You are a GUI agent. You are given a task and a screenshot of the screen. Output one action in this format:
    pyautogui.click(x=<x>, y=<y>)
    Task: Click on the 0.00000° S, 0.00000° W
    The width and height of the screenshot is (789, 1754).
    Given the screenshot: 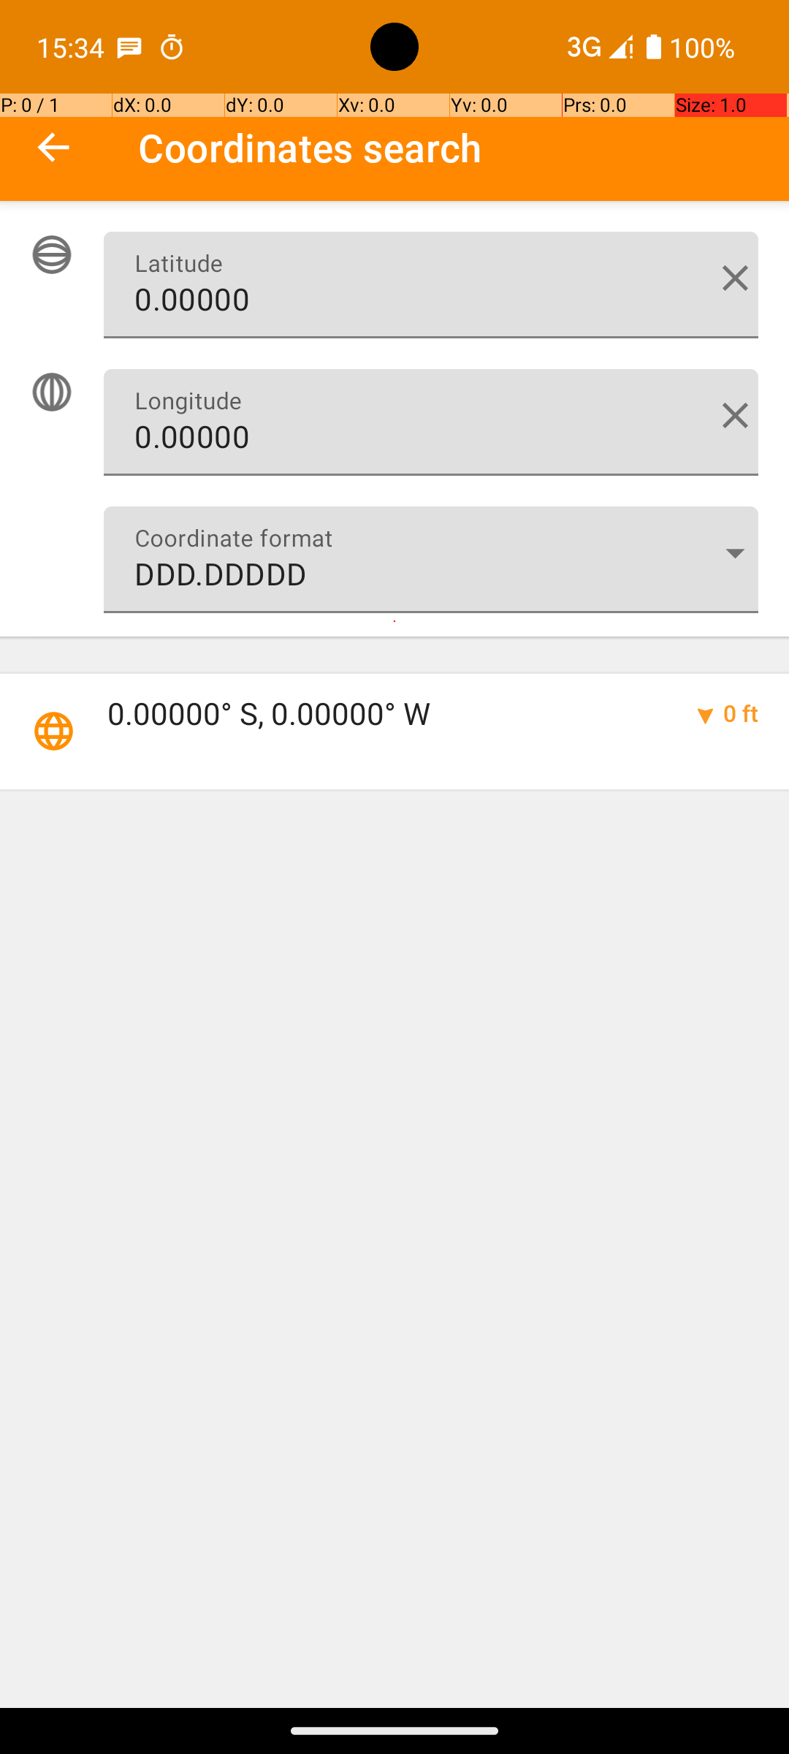 What is the action you would take?
    pyautogui.click(x=384, y=713)
    